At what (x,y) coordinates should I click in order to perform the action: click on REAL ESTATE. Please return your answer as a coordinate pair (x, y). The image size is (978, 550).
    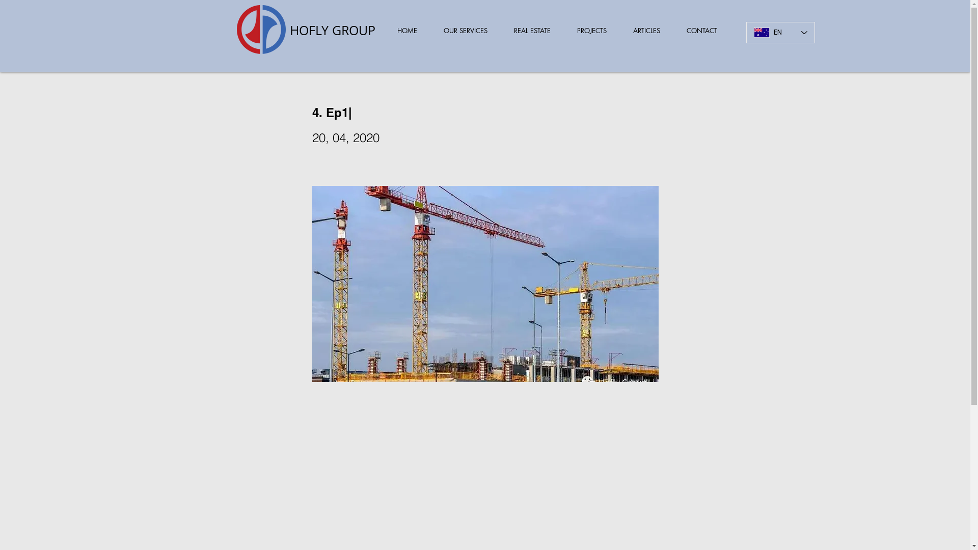
    Looking at the image, I should click on (532, 31).